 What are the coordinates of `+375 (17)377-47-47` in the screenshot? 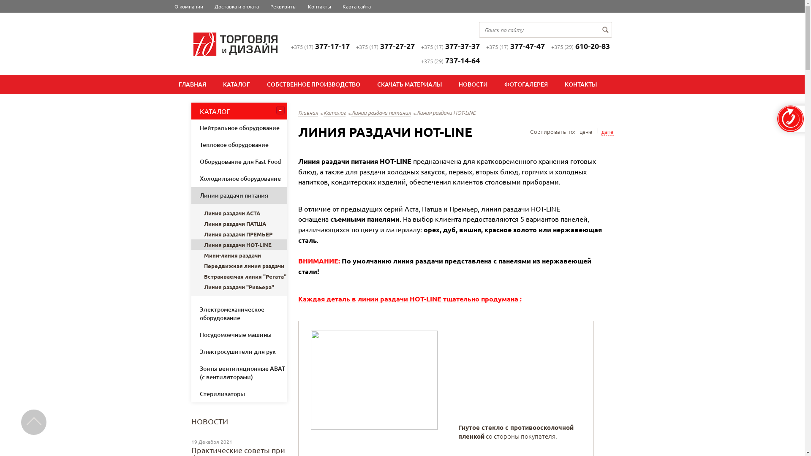 It's located at (515, 46).